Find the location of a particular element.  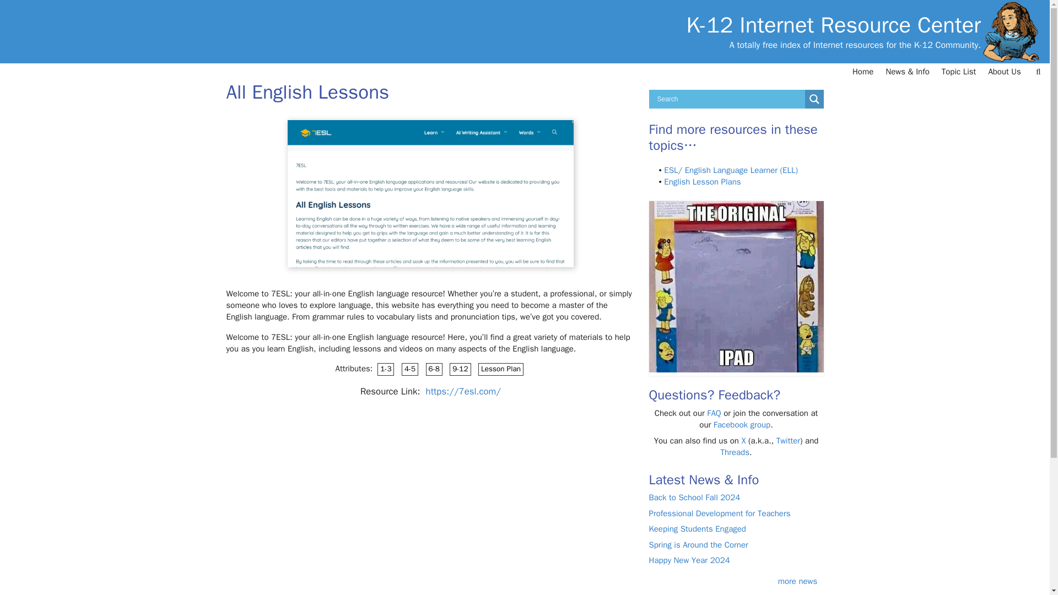

1-3 is located at coordinates (386, 369).